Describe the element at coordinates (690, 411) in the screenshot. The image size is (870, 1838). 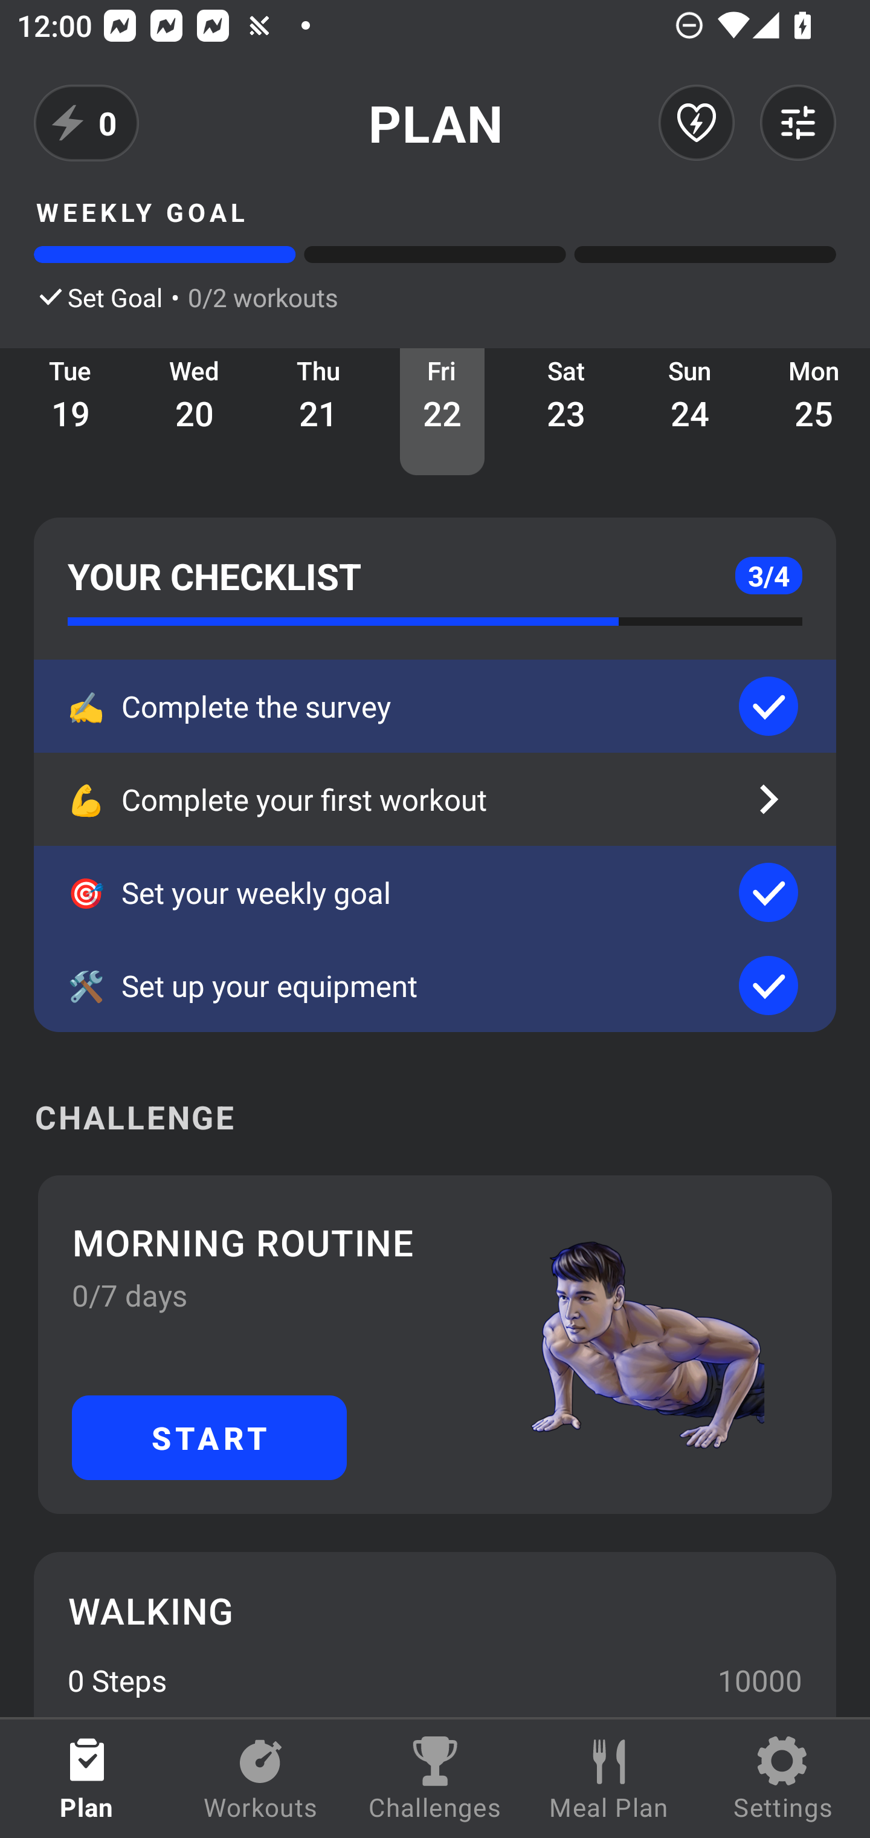
I see `Sun 24` at that location.